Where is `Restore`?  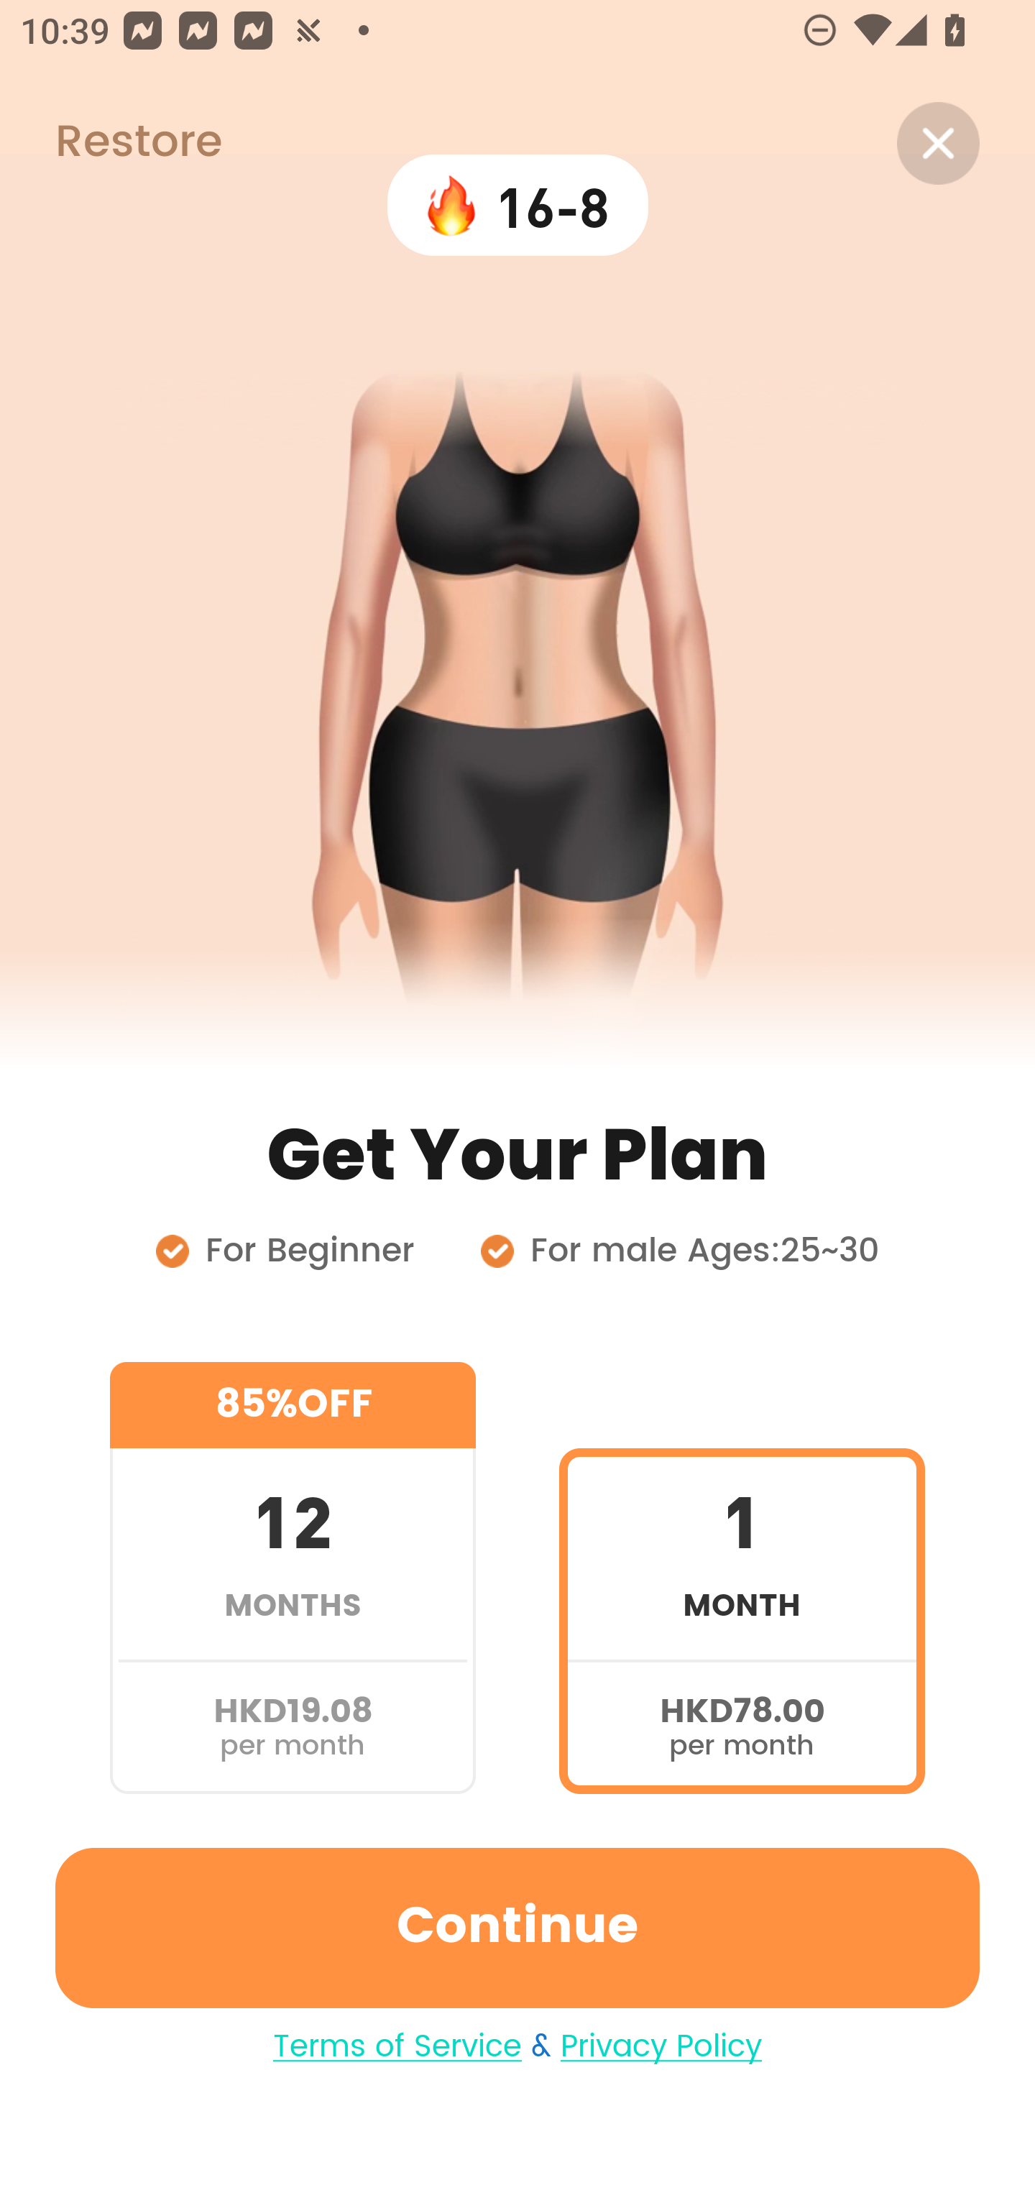 Restore is located at coordinates (111, 143).